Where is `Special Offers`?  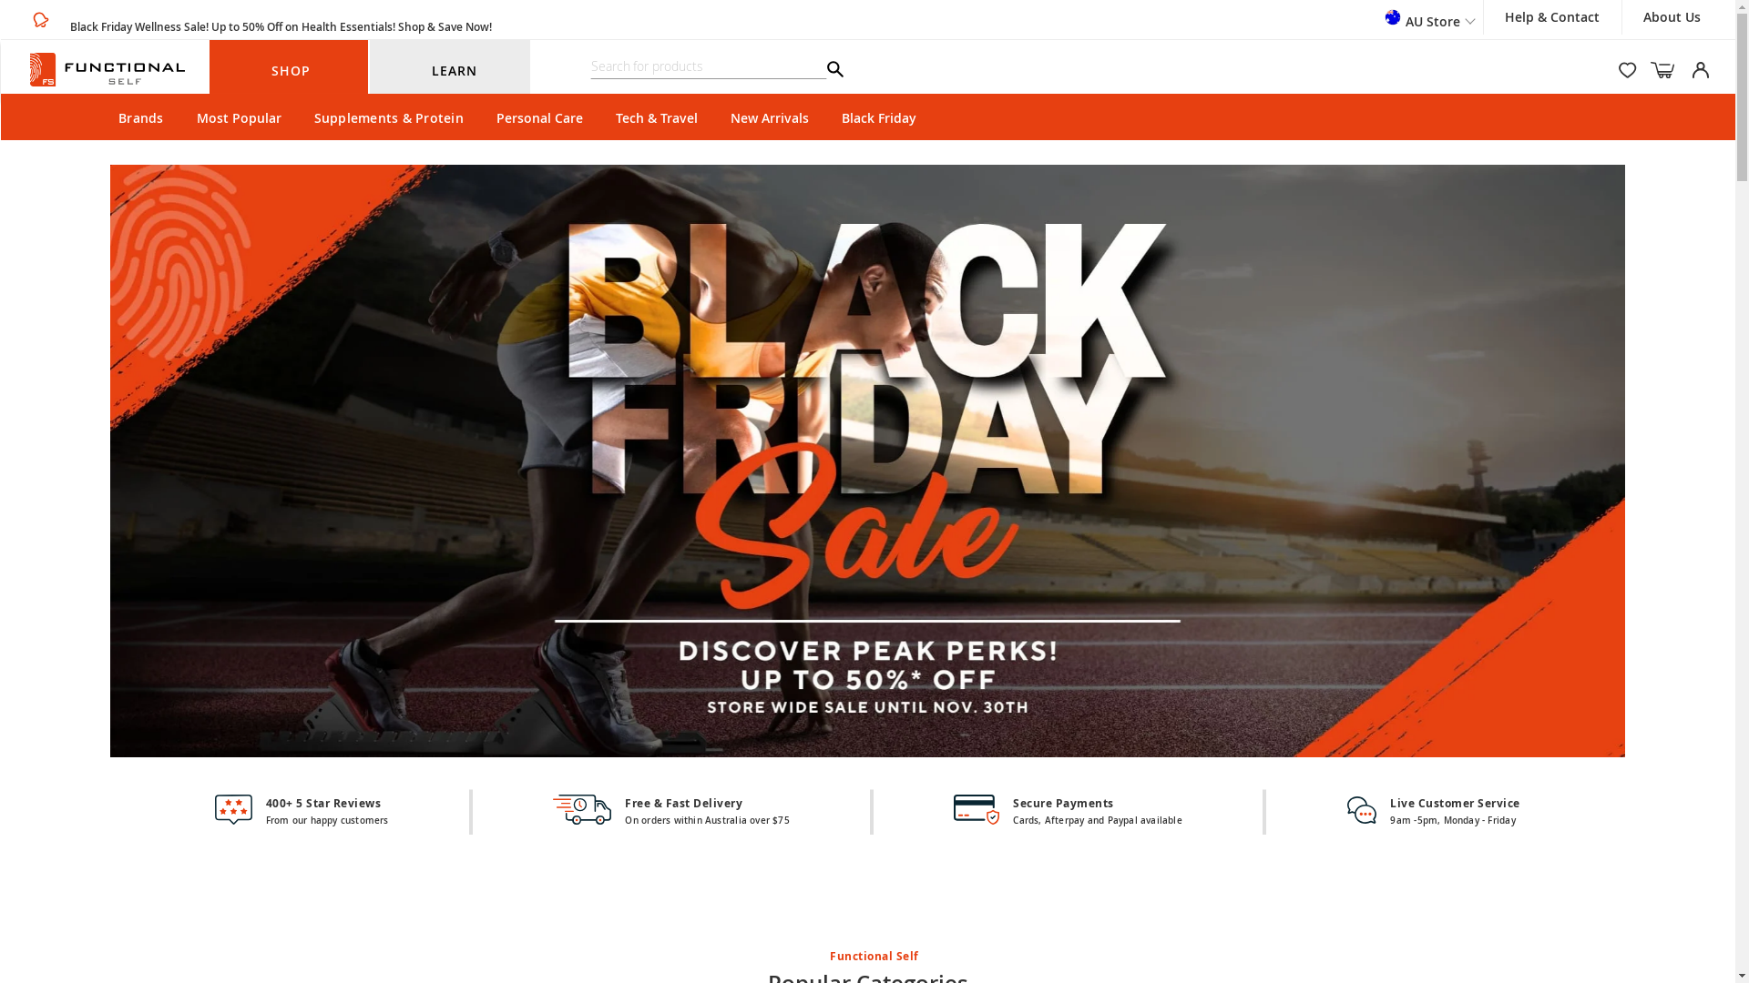 Special Offers is located at coordinates (1237, 911).